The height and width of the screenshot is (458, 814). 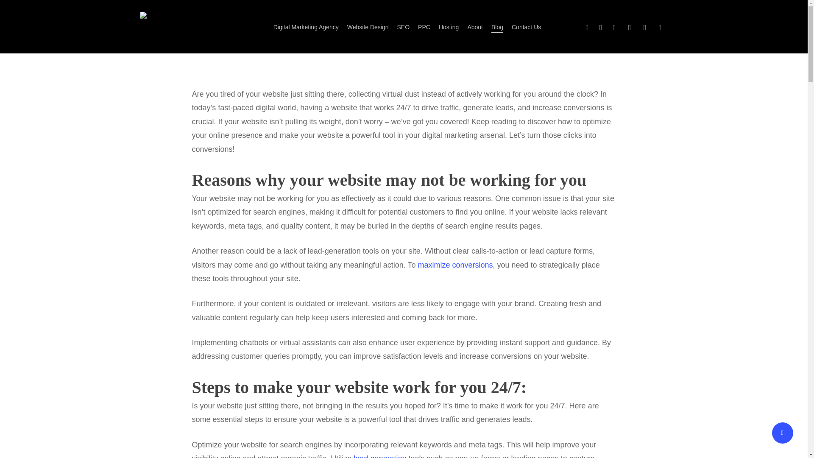 I want to click on maximize conversions, so click(x=454, y=265).